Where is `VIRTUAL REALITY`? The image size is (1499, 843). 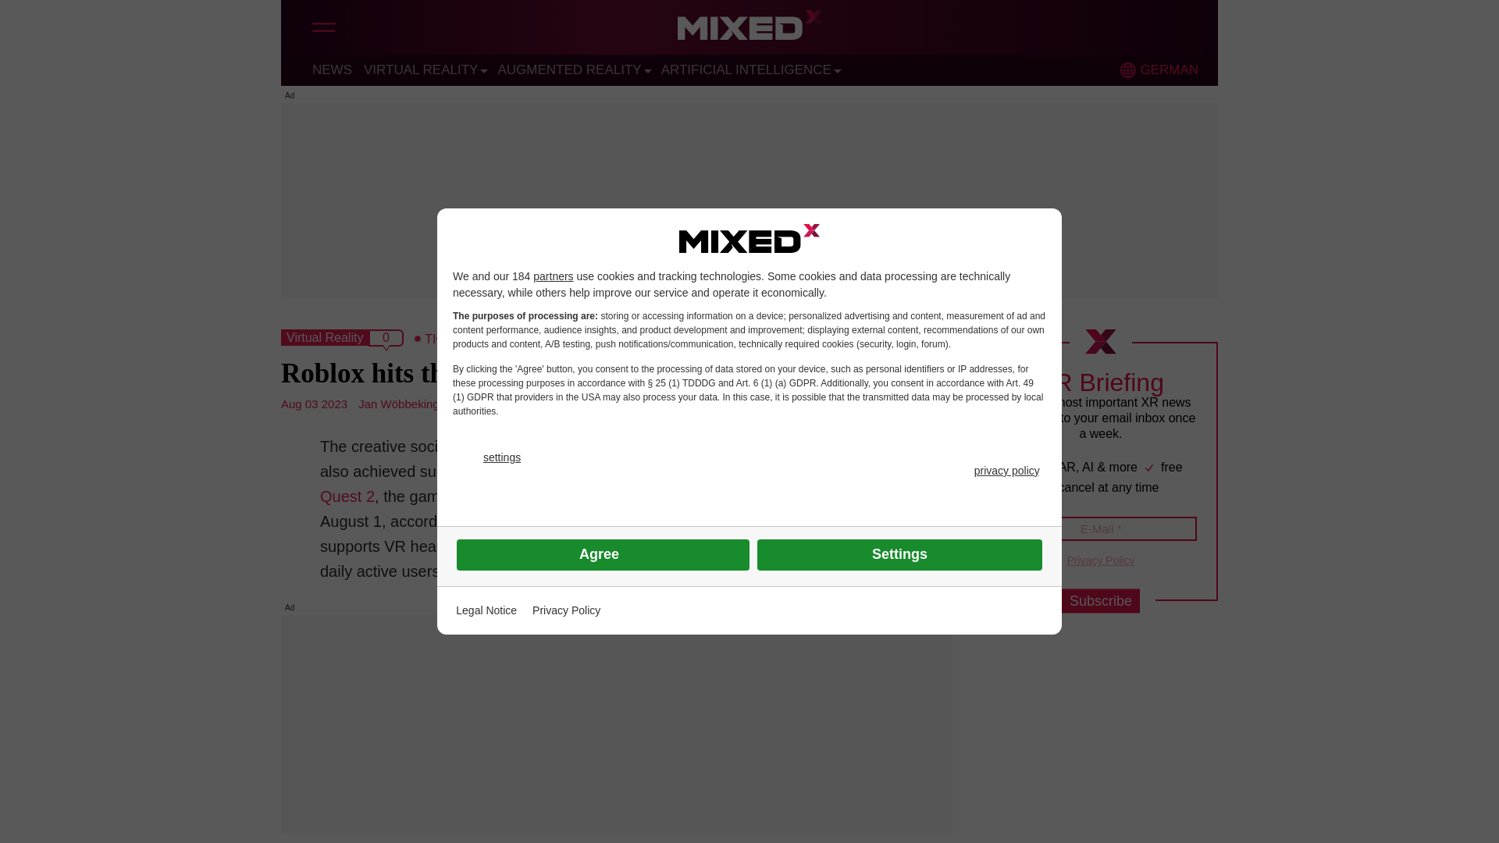
VIRTUAL REALITY is located at coordinates (421, 69).